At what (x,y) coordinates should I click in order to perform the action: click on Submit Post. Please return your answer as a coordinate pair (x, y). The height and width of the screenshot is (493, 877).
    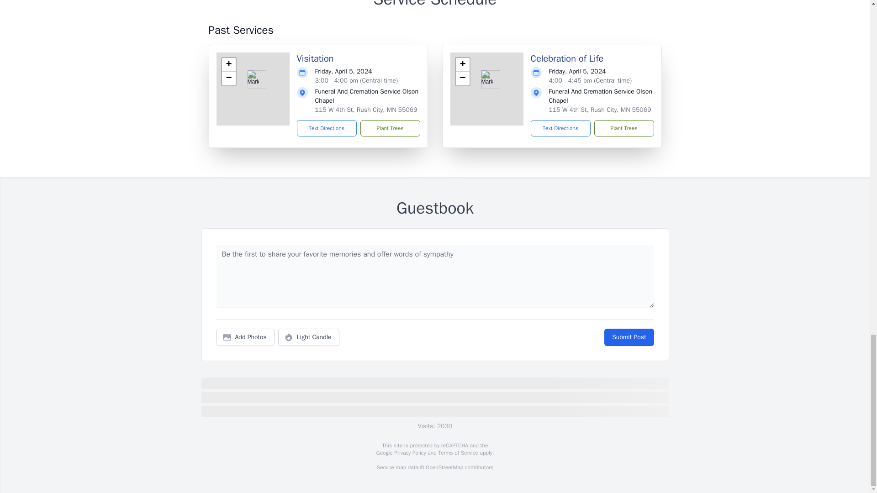
    Looking at the image, I should click on (629, 337).